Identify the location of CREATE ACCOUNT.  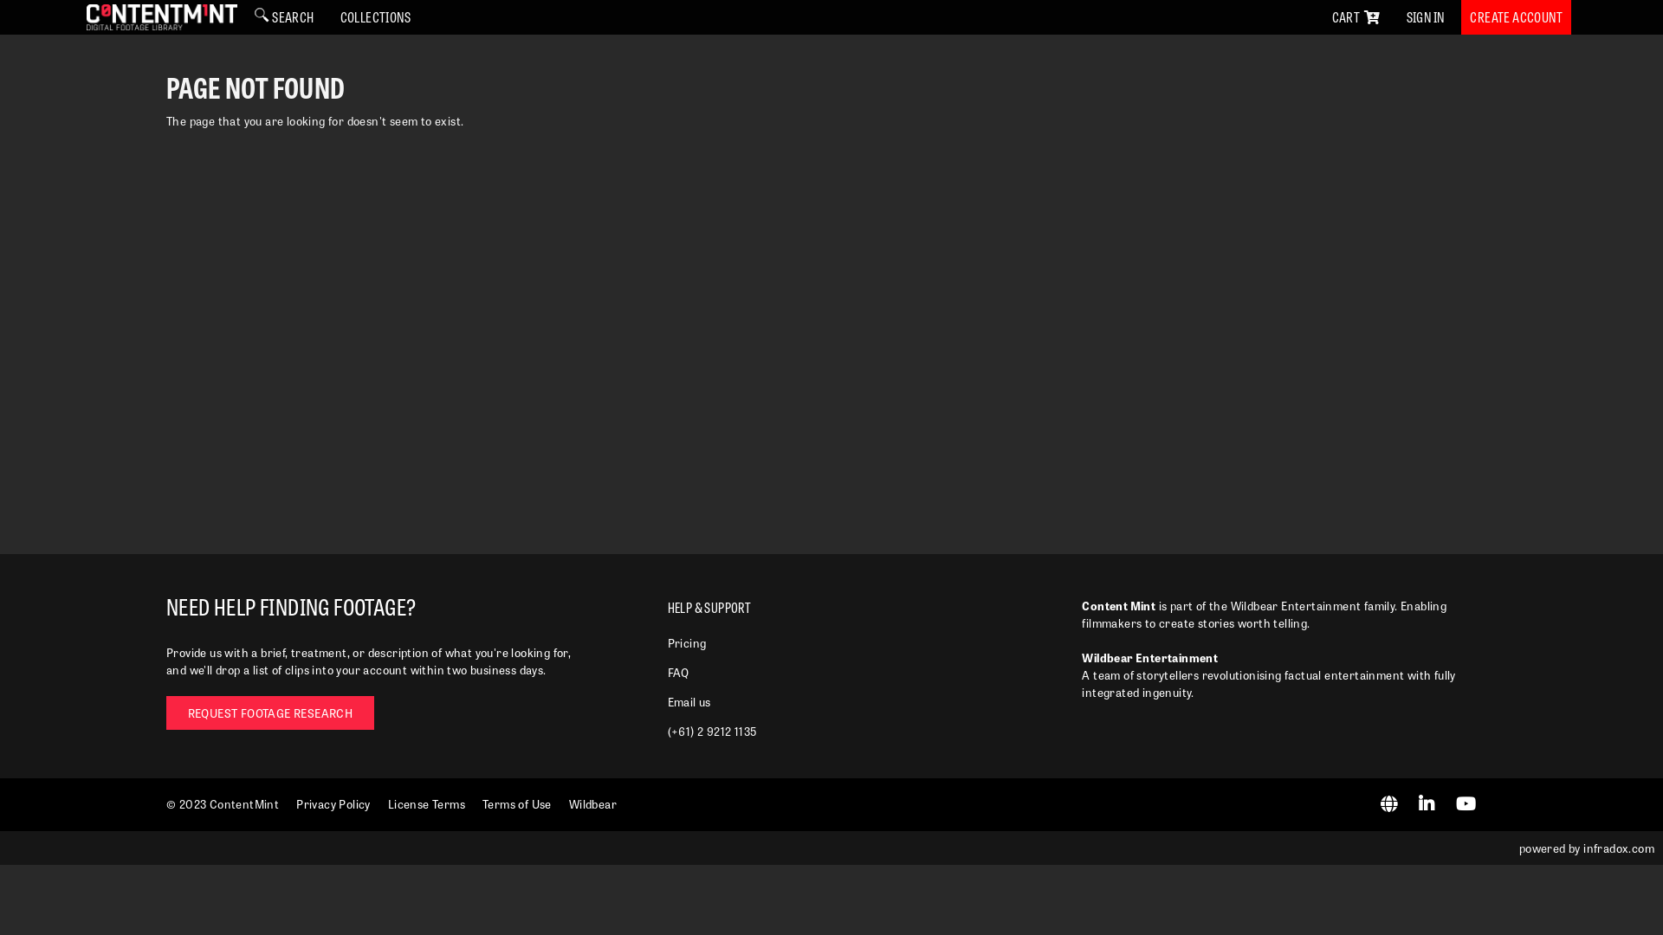
(1516, 17).